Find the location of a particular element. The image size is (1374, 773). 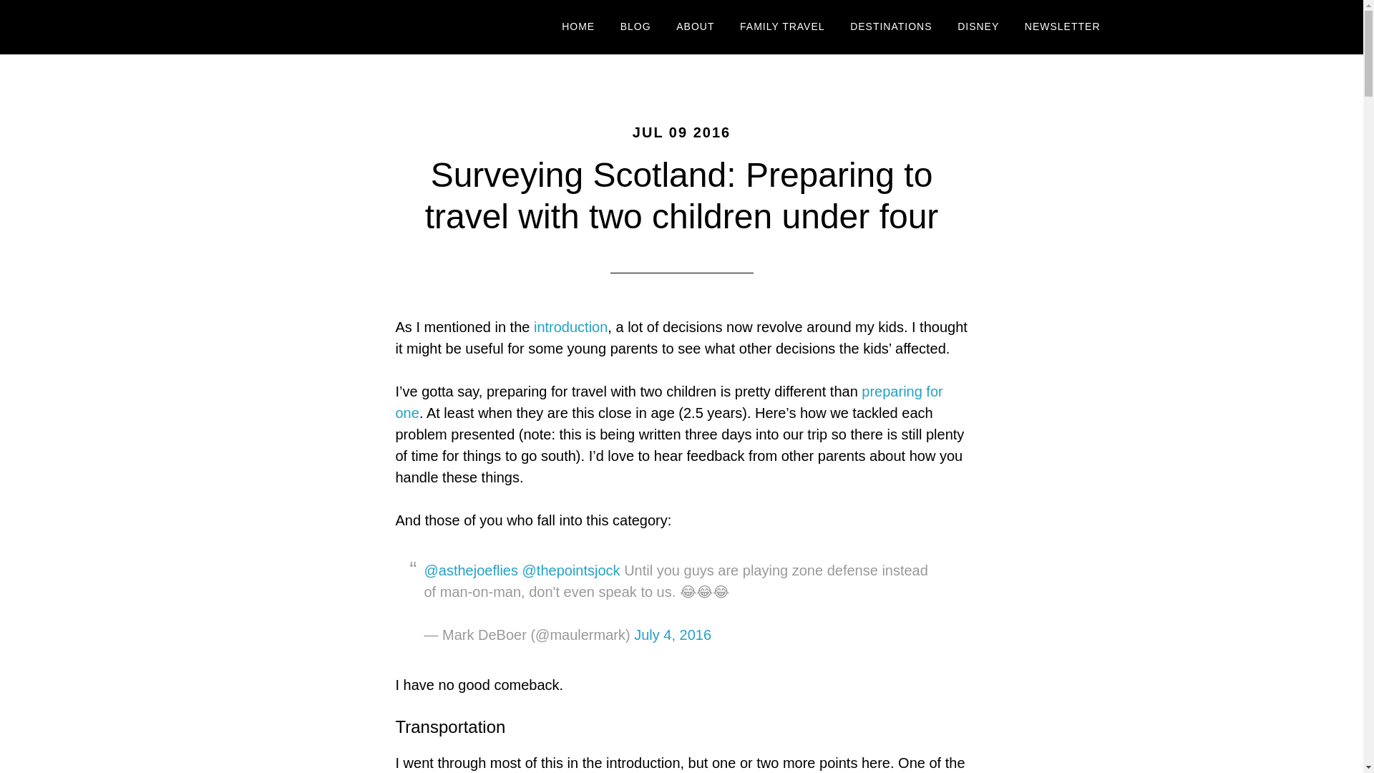

NEWSLETTER is located at coordinates (1062, 27).